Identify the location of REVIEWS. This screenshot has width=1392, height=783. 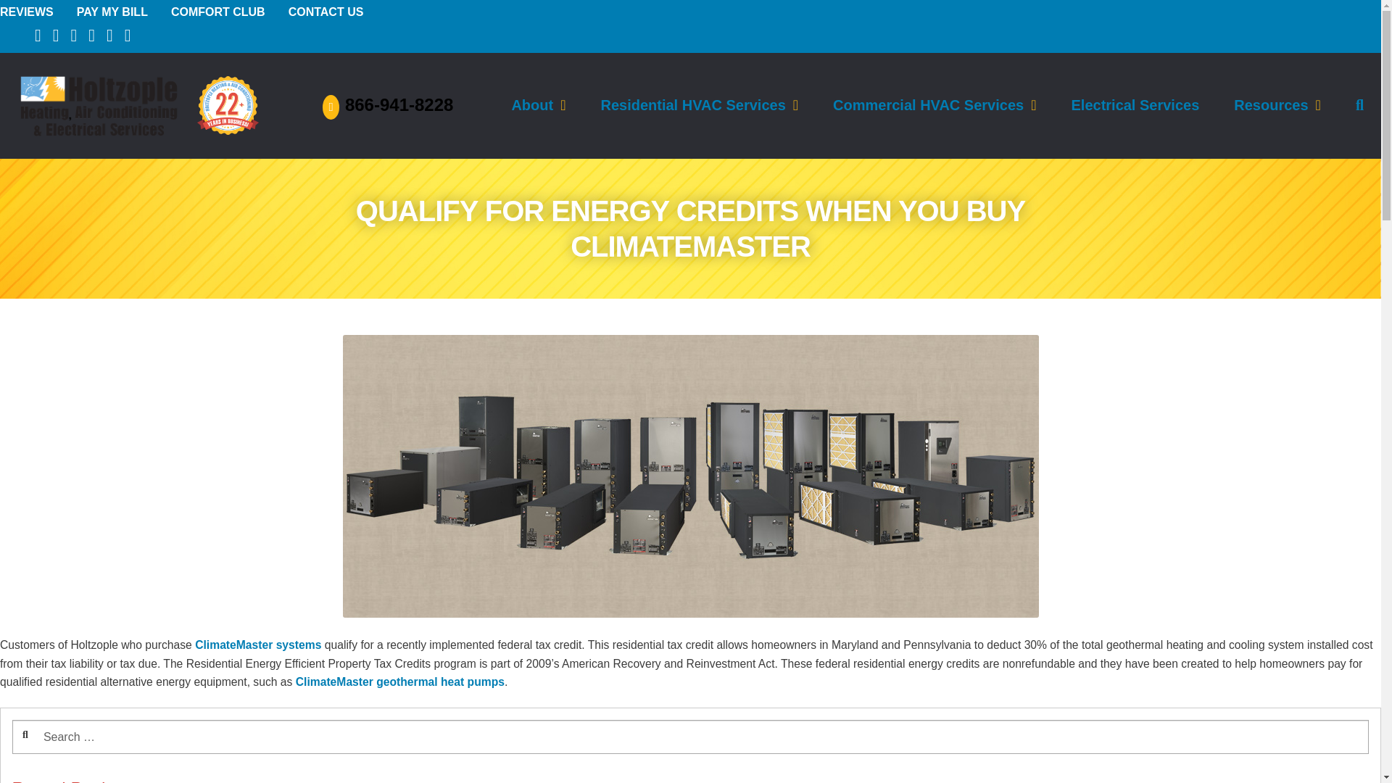
(27, 12).